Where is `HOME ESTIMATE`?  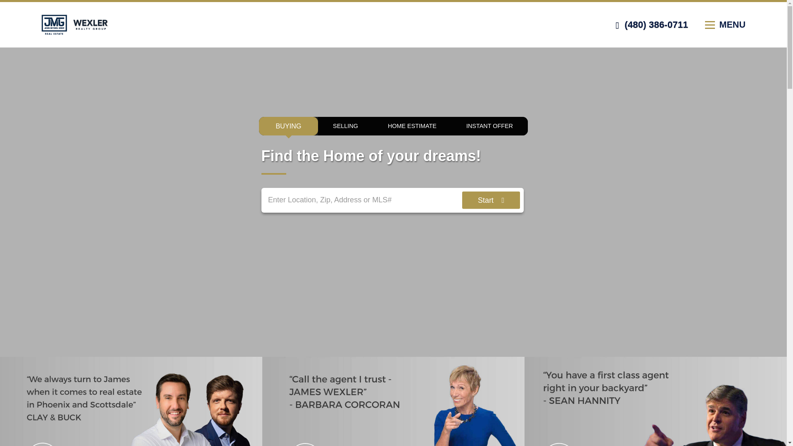
HOME ESTIMATE is located at coordinates (412, 126).